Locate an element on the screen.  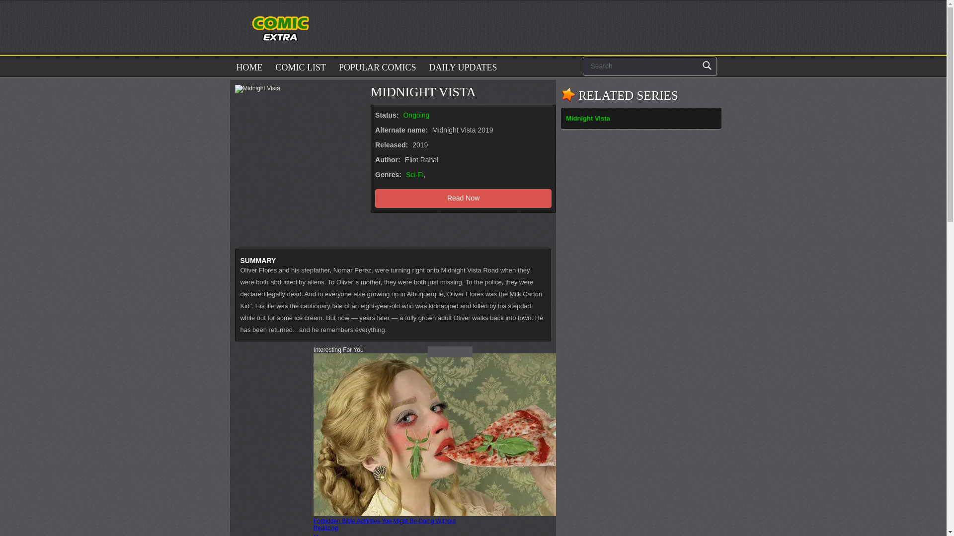
DAILY UPDATES is located at coordinates (463, 67).